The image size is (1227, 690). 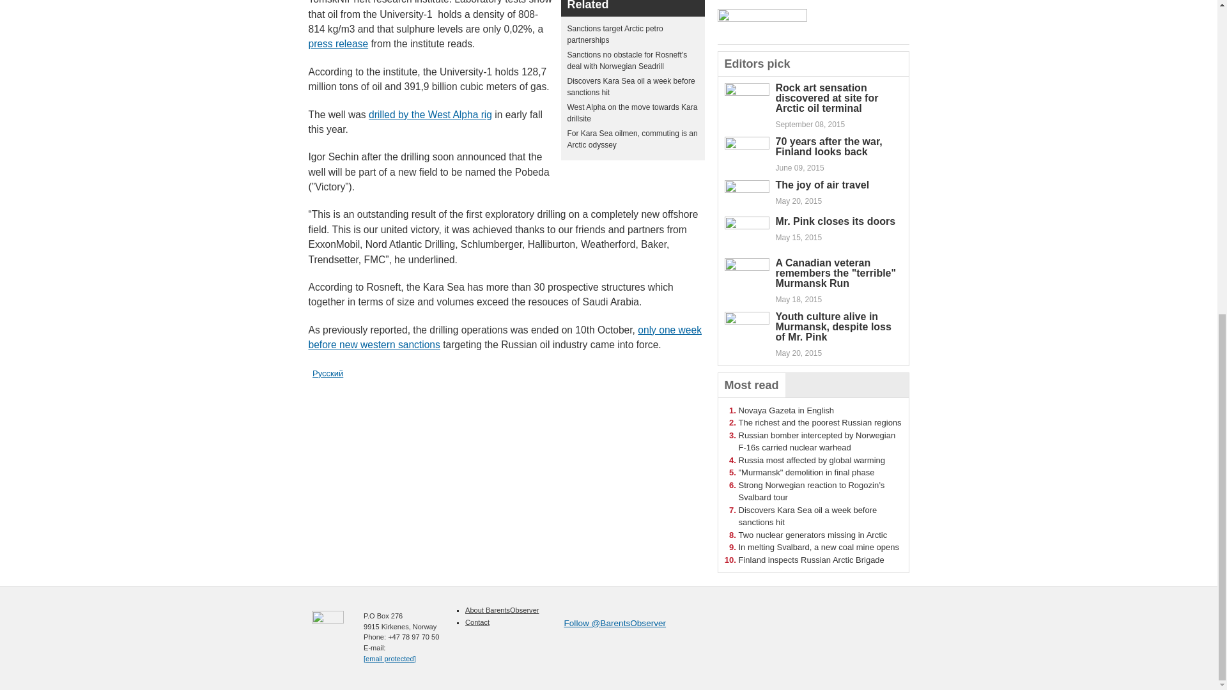 I want to click on only one week before new western sanctions, so click(x=504, y=337).